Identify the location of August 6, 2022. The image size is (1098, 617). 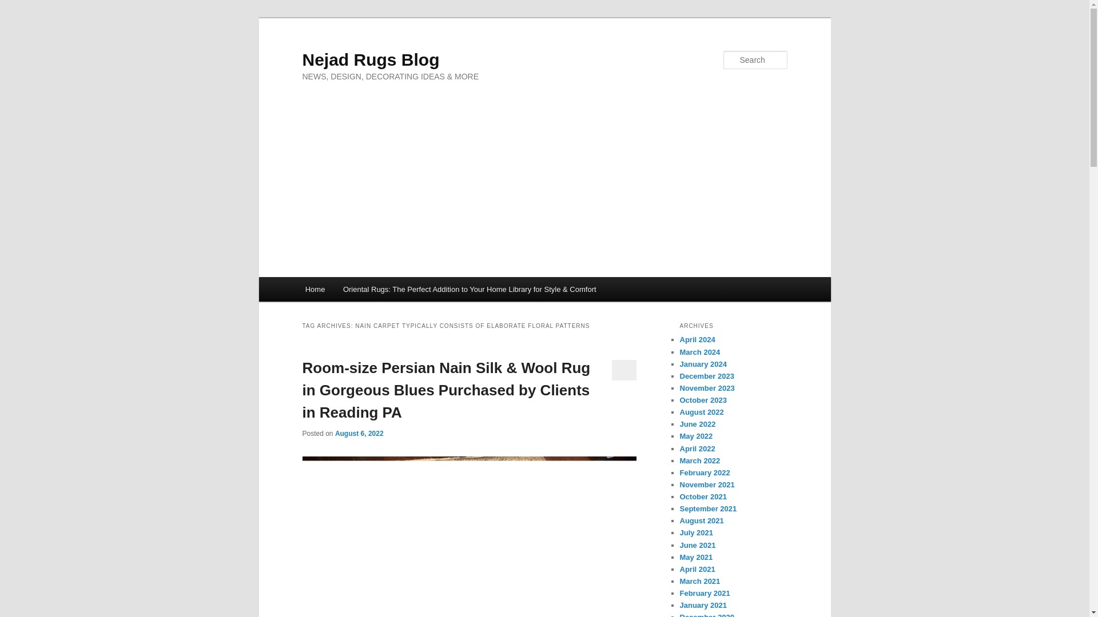
(359, 433).